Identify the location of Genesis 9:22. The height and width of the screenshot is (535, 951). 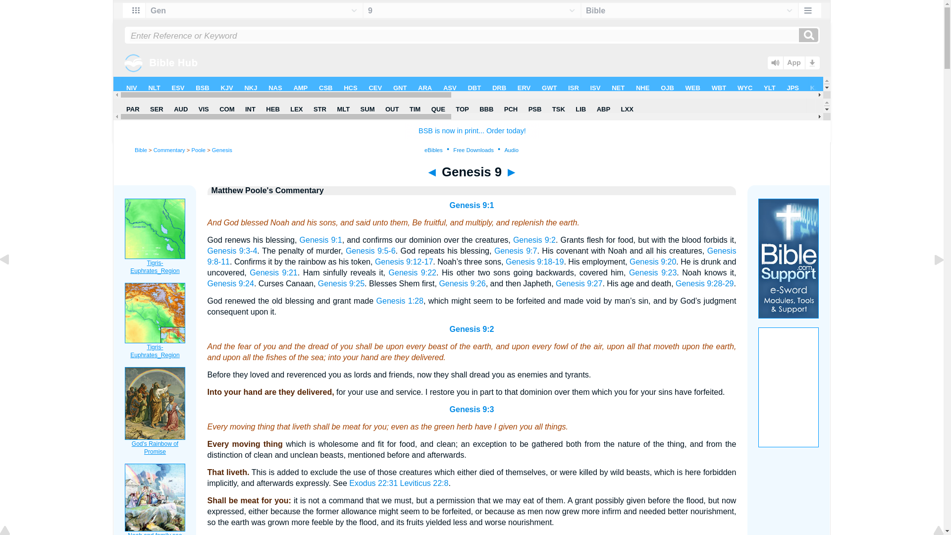
(413, 272).